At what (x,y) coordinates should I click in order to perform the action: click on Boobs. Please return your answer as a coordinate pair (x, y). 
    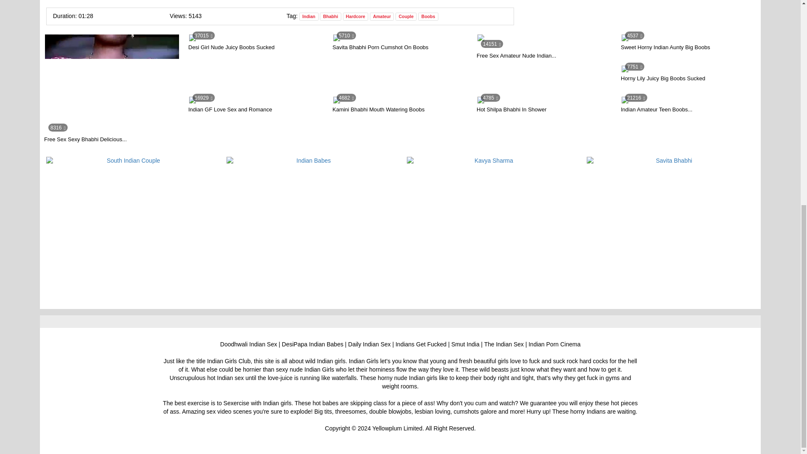
    Looking at the image, I should click on (545, 53).